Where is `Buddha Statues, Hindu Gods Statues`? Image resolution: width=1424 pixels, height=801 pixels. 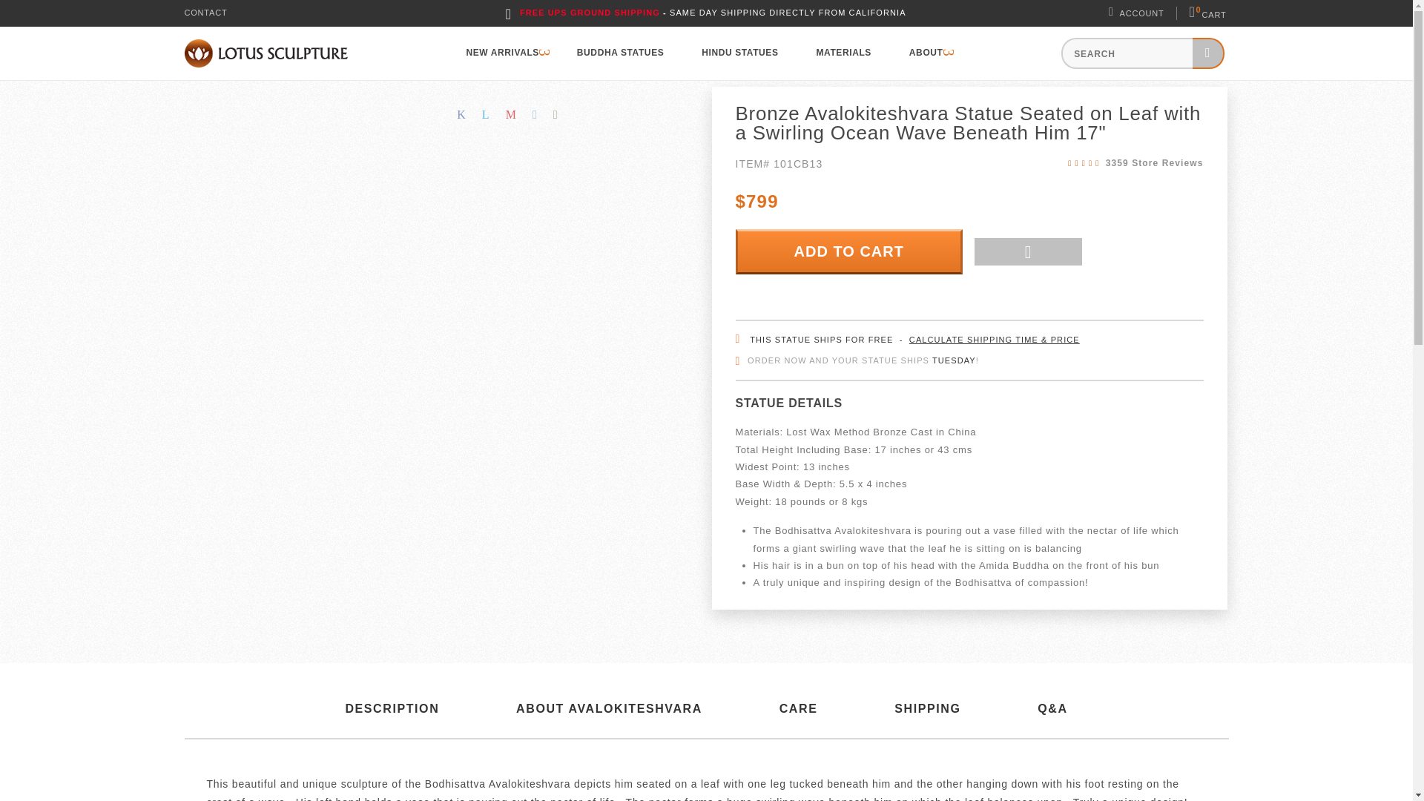 Buddha Statues, Hindu Gods Statues is located at coordinates (266, 53).